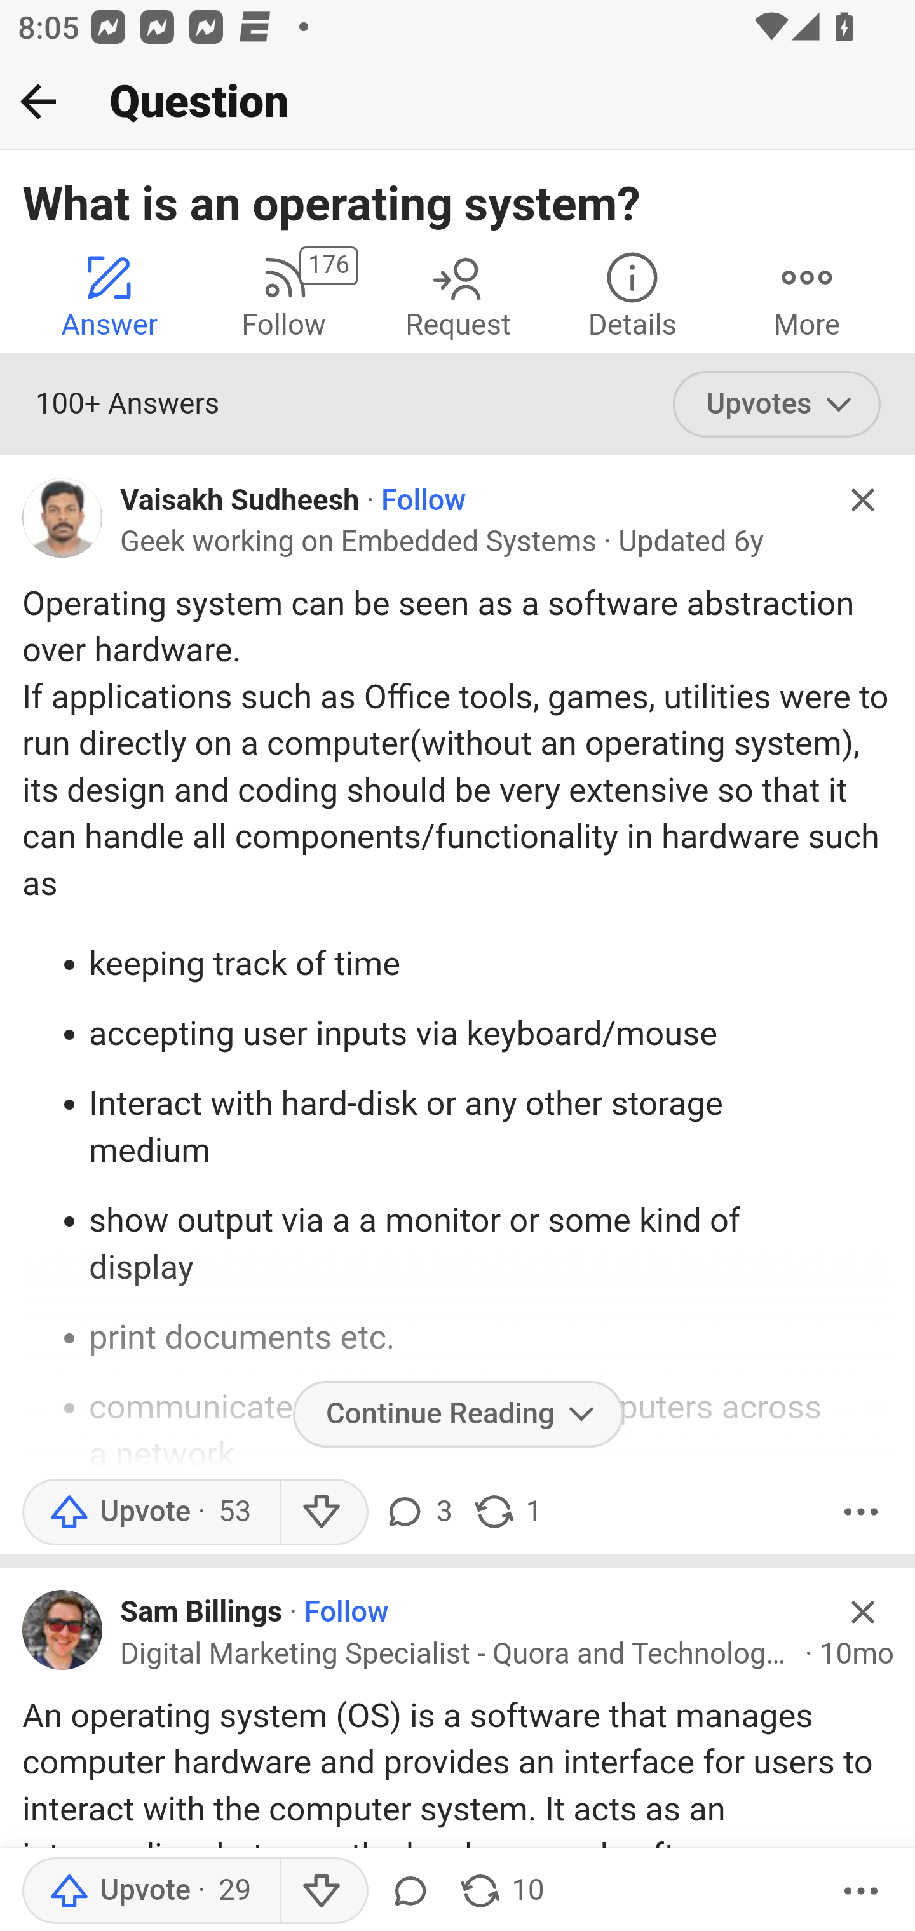 The height and width of the screenshot is (1931, 915). What do you see at coordinates (861, 1512) in the screenshot?
I see `More` at bounding box center [861, 1512].